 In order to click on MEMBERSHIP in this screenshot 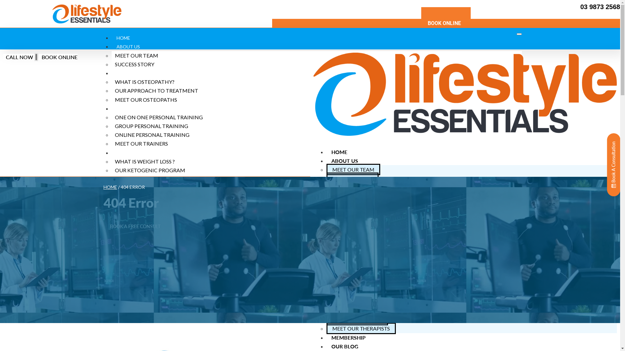, I will do `click(348, 337)`.